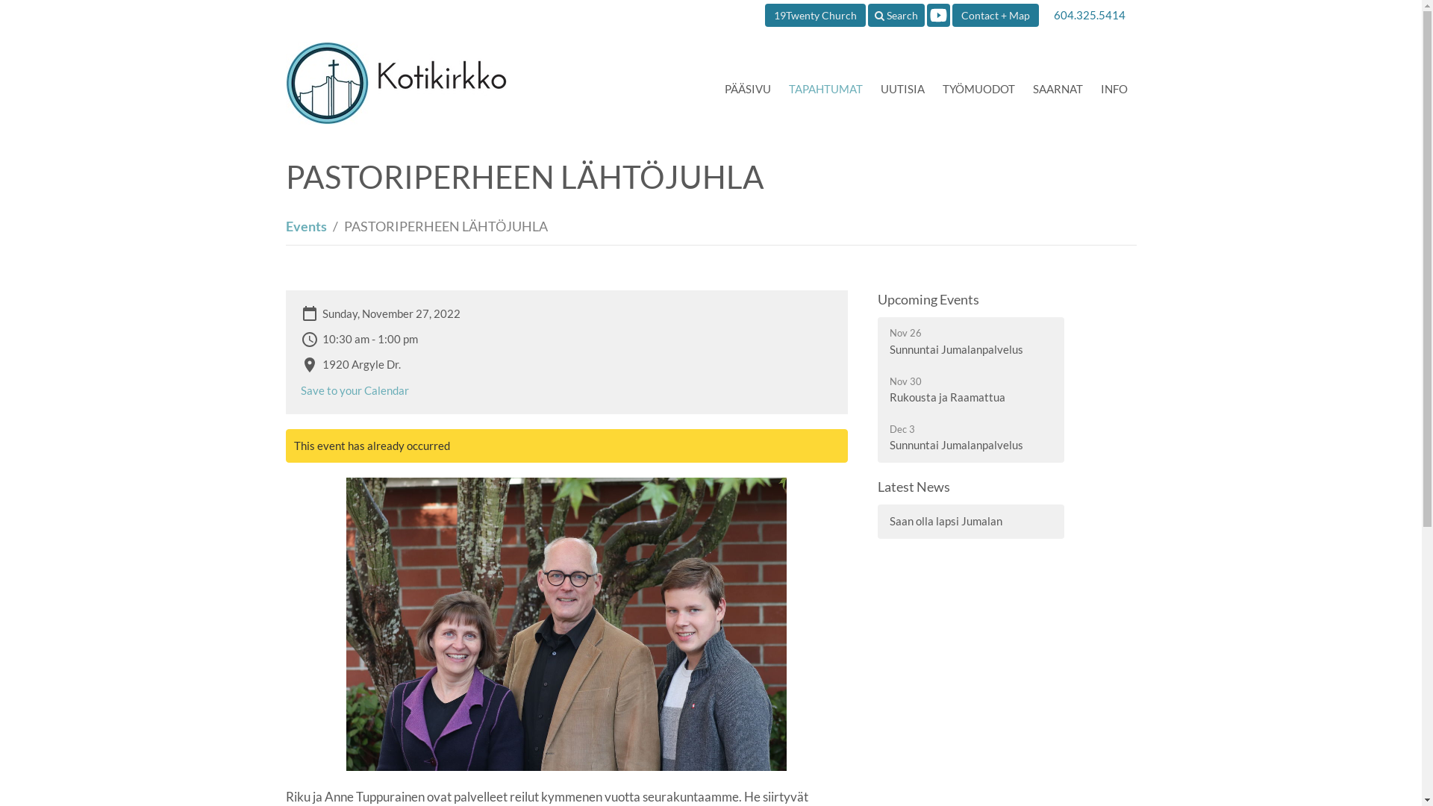 This screenshot has width=1433, height=806. Describe the element at coordinates (971, 342) in the screenshot. I see `Nov 26
Sunnuntai Jumalanpalvelus` at that location.